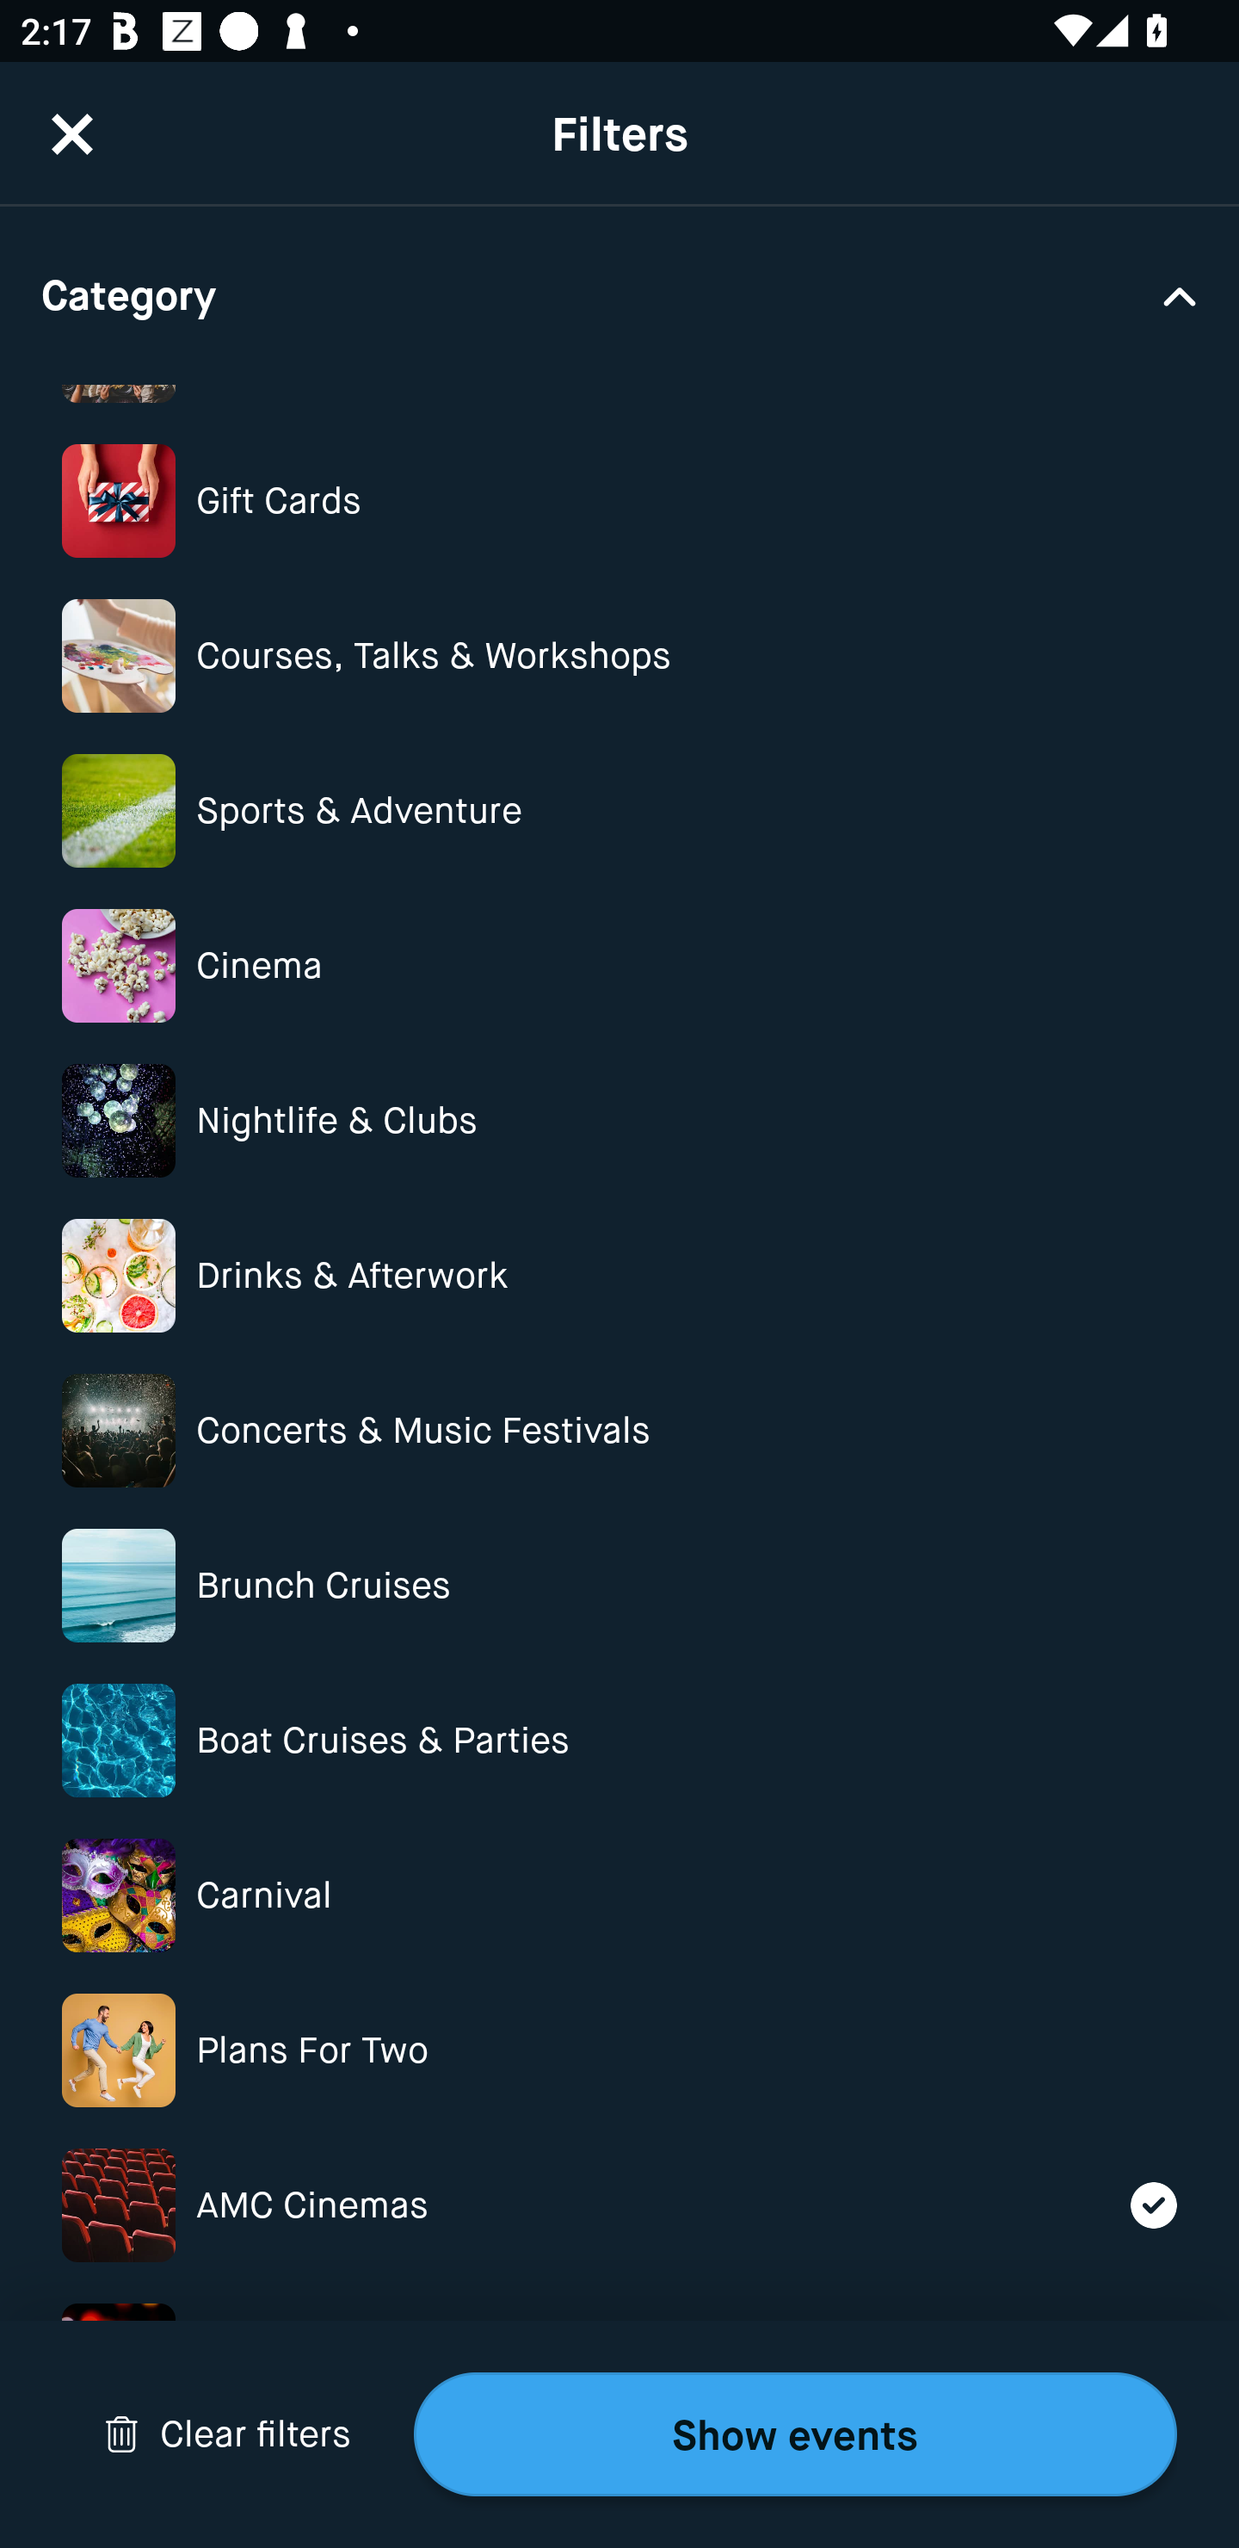 This screenshot has height=2548, width=1239. What do you see at coordinates (619, 656) in the screenshot?
I see `Category Image Courses, Talks & Workshops` at bounding box center [619, 656].